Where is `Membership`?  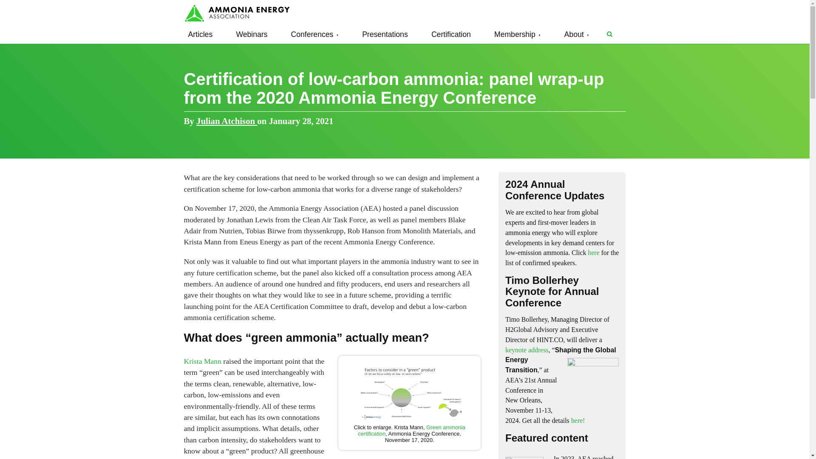 Membership is located at coordinates (518, 34).